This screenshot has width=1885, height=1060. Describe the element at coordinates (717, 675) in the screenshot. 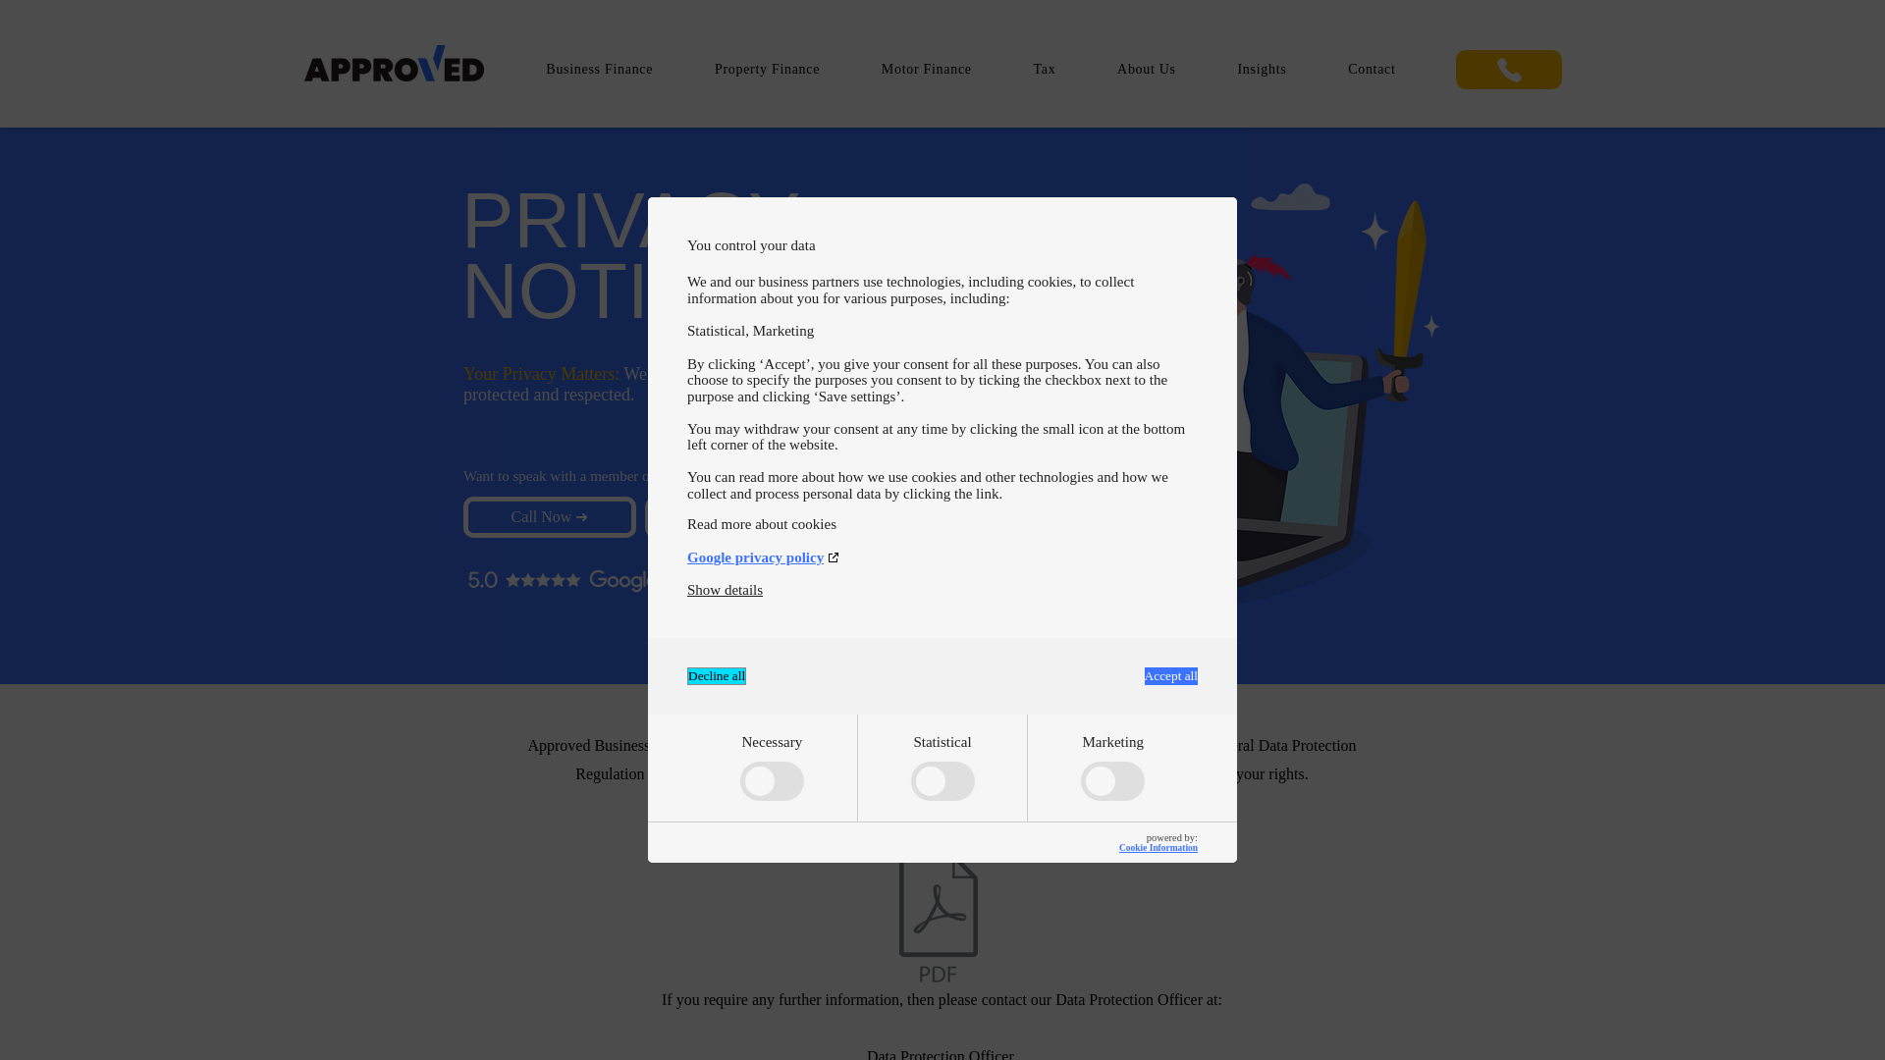

I see `Decline all` at that location.